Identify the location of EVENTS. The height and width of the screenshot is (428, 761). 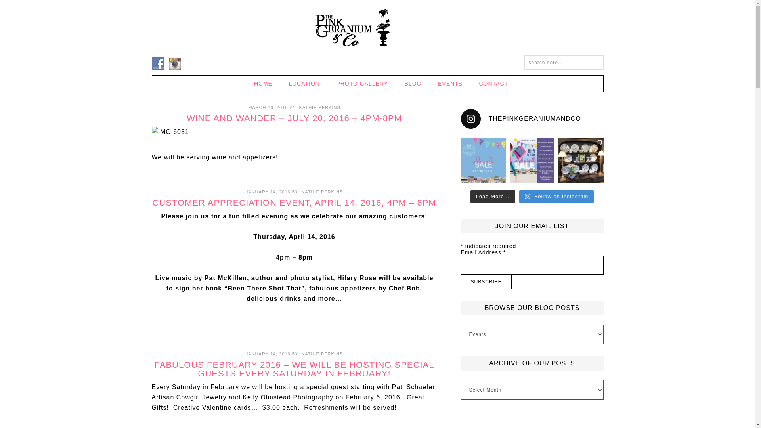
(450, 84).